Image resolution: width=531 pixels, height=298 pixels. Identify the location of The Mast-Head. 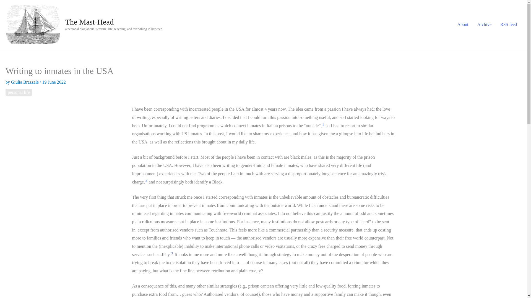
(89, 22).